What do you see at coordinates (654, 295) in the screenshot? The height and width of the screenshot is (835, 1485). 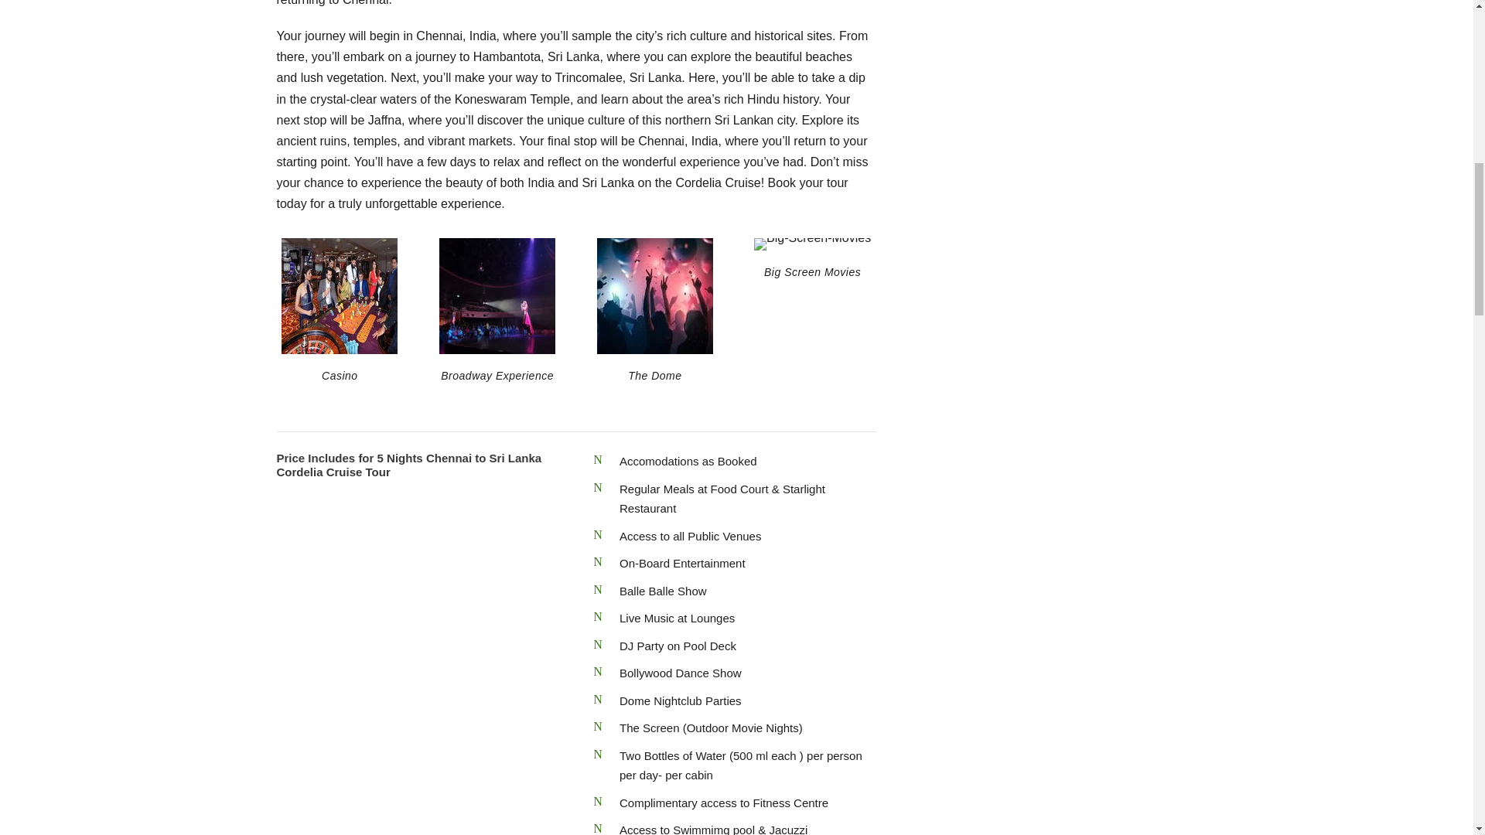 I see `The-Dome-Jalesh-Cruise` at bounding box center [654, 295].